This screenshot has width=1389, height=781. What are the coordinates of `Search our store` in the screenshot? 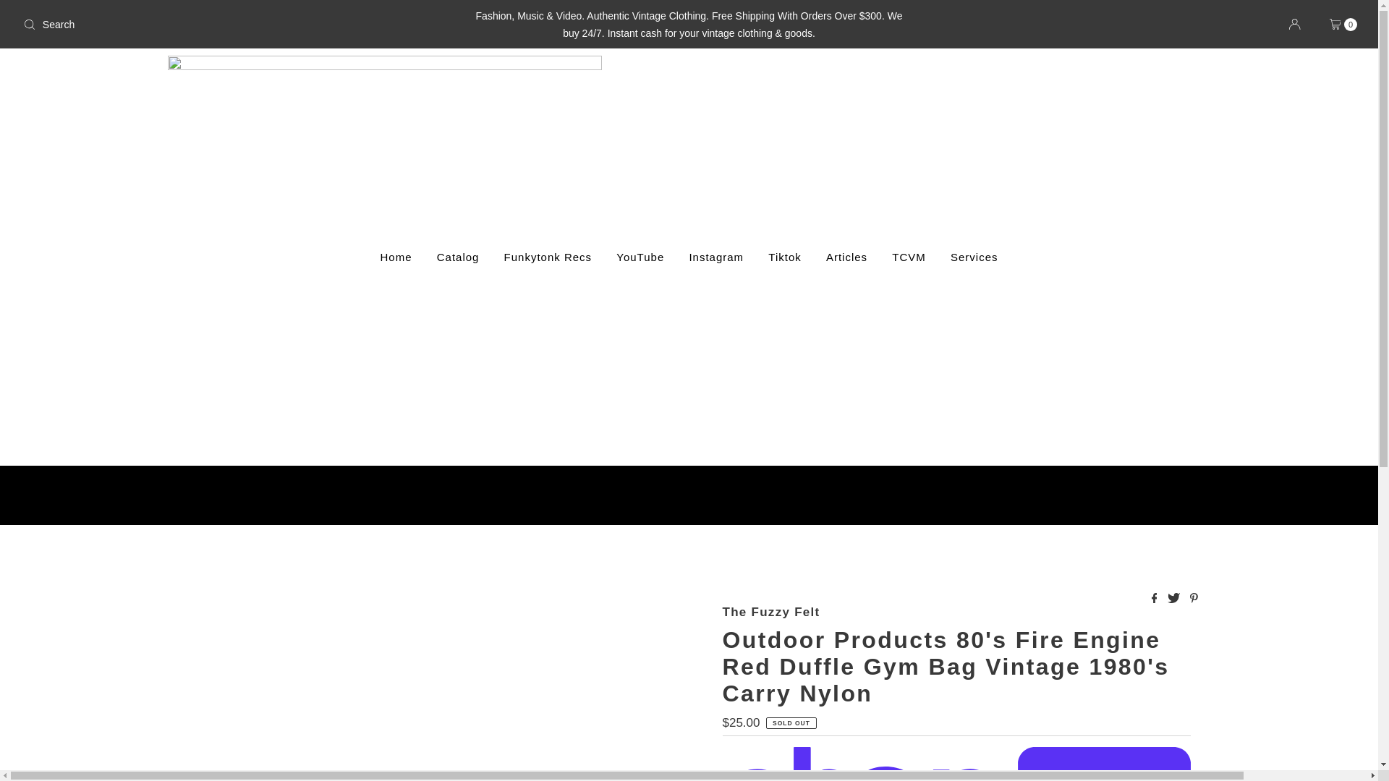 It's located at (237, 25).